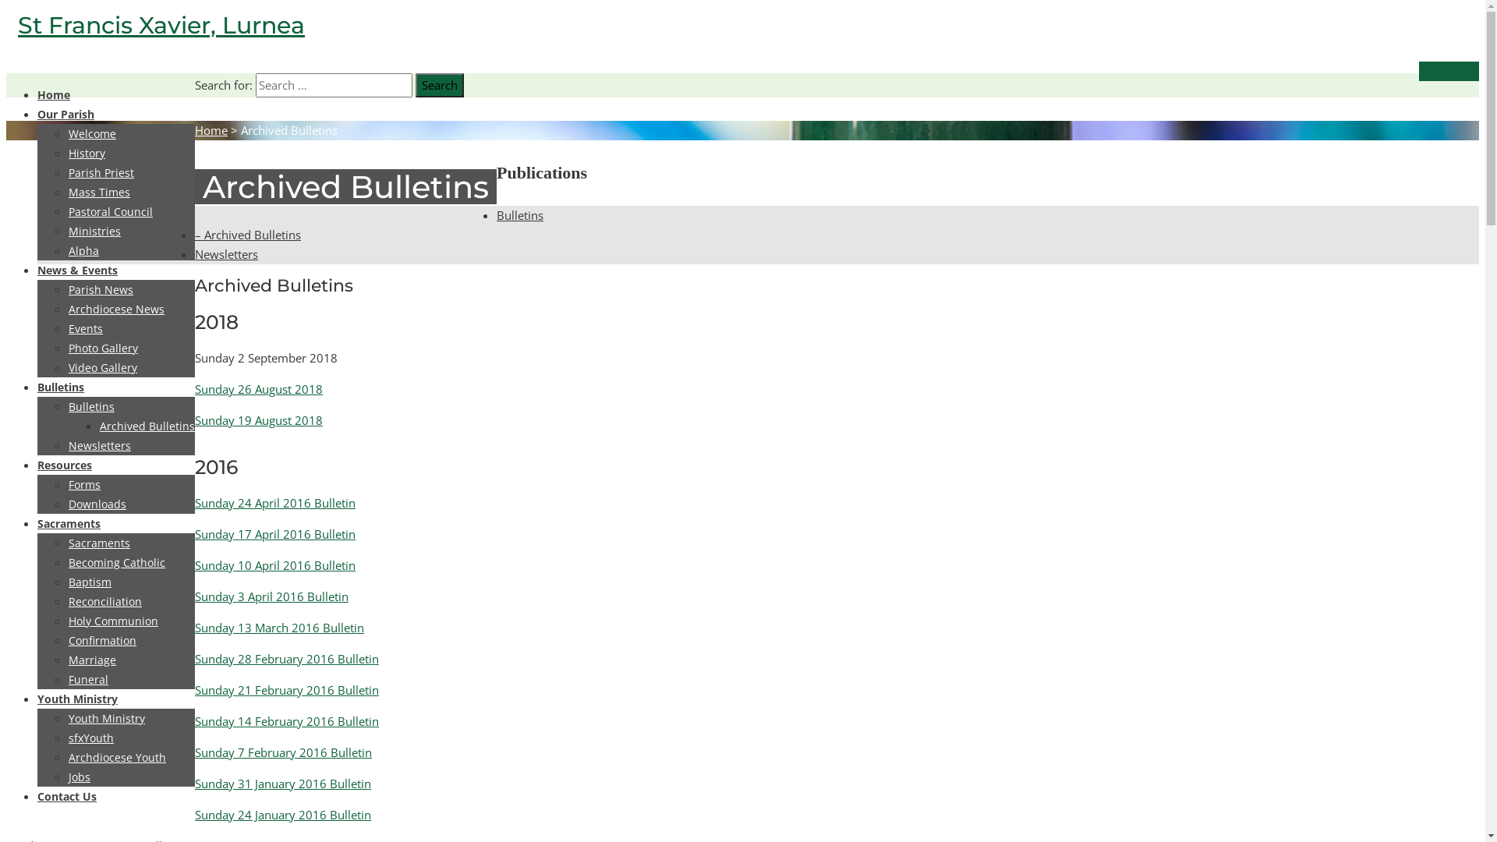 This screenshot has height=842, width=1497. Describe the element at coordinates (103, 348) in the screenshot. I see `Photo Gallery` at that location.